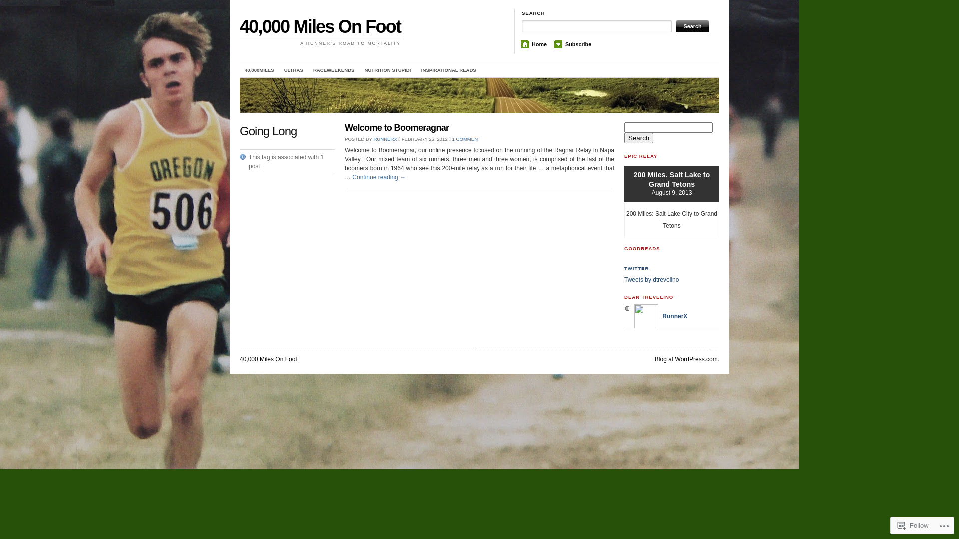  What do you see at coordinates (397, 128) in the screenshot?
I see `Welcome to Boomeragnar` at bounding box center [397, 128].